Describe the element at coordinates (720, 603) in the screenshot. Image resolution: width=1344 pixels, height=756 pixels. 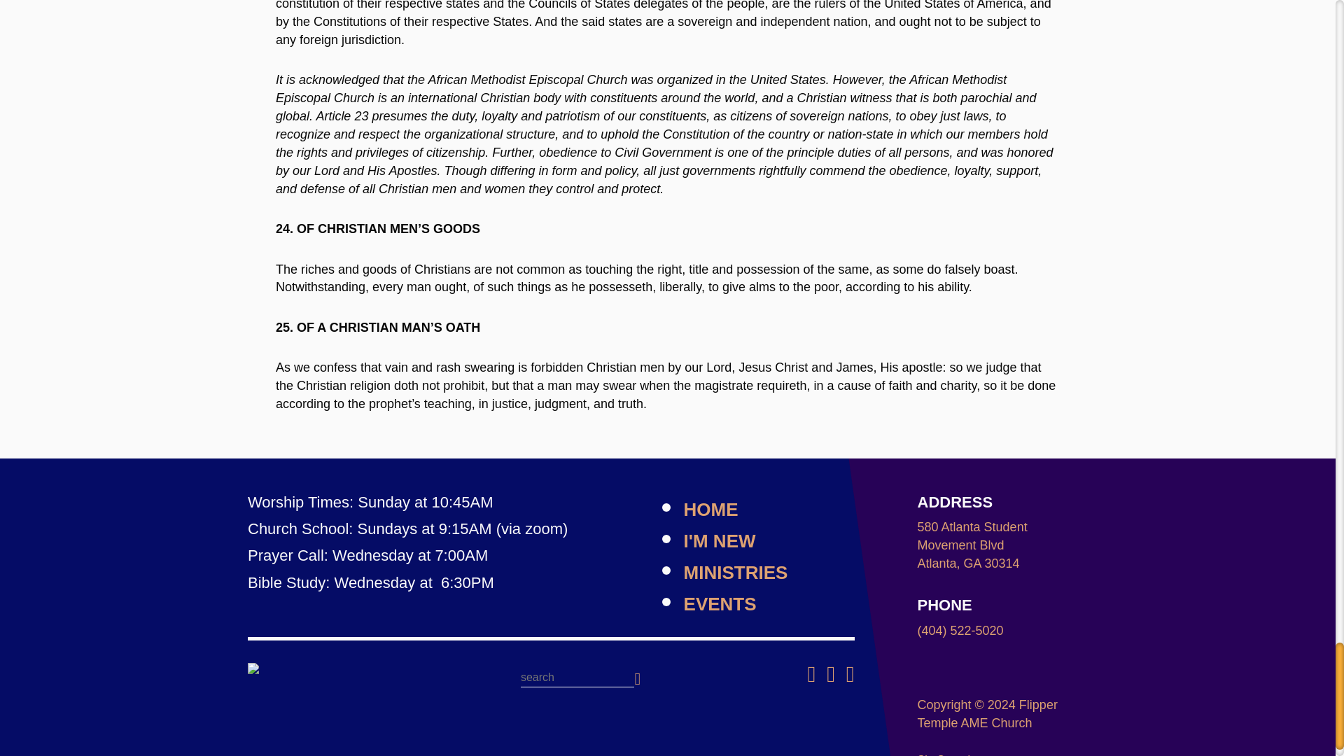
I see `Events` at that location.